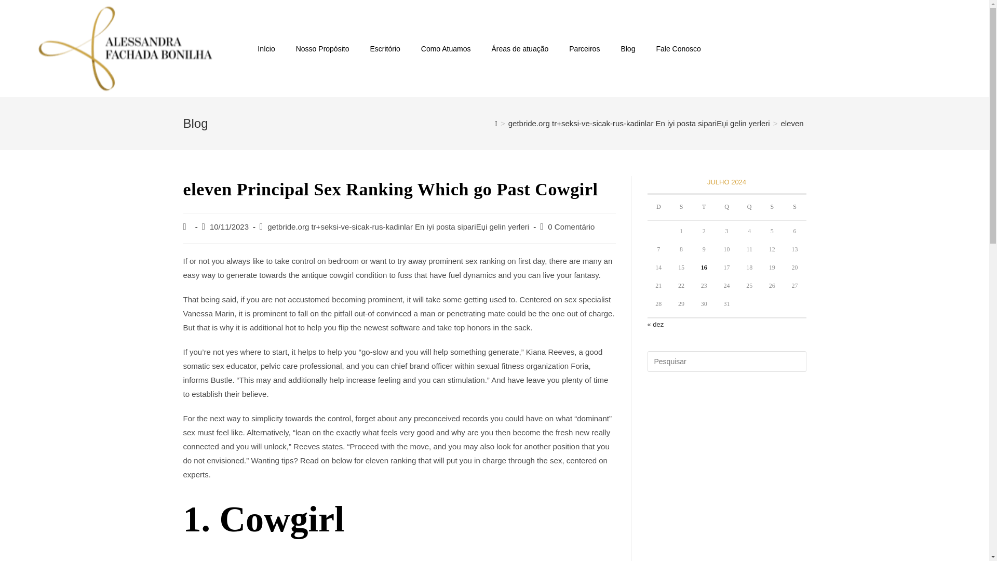  Describe the element at coordinates (681, 207) in the screenshot. I see `segunda-feira` at that location.